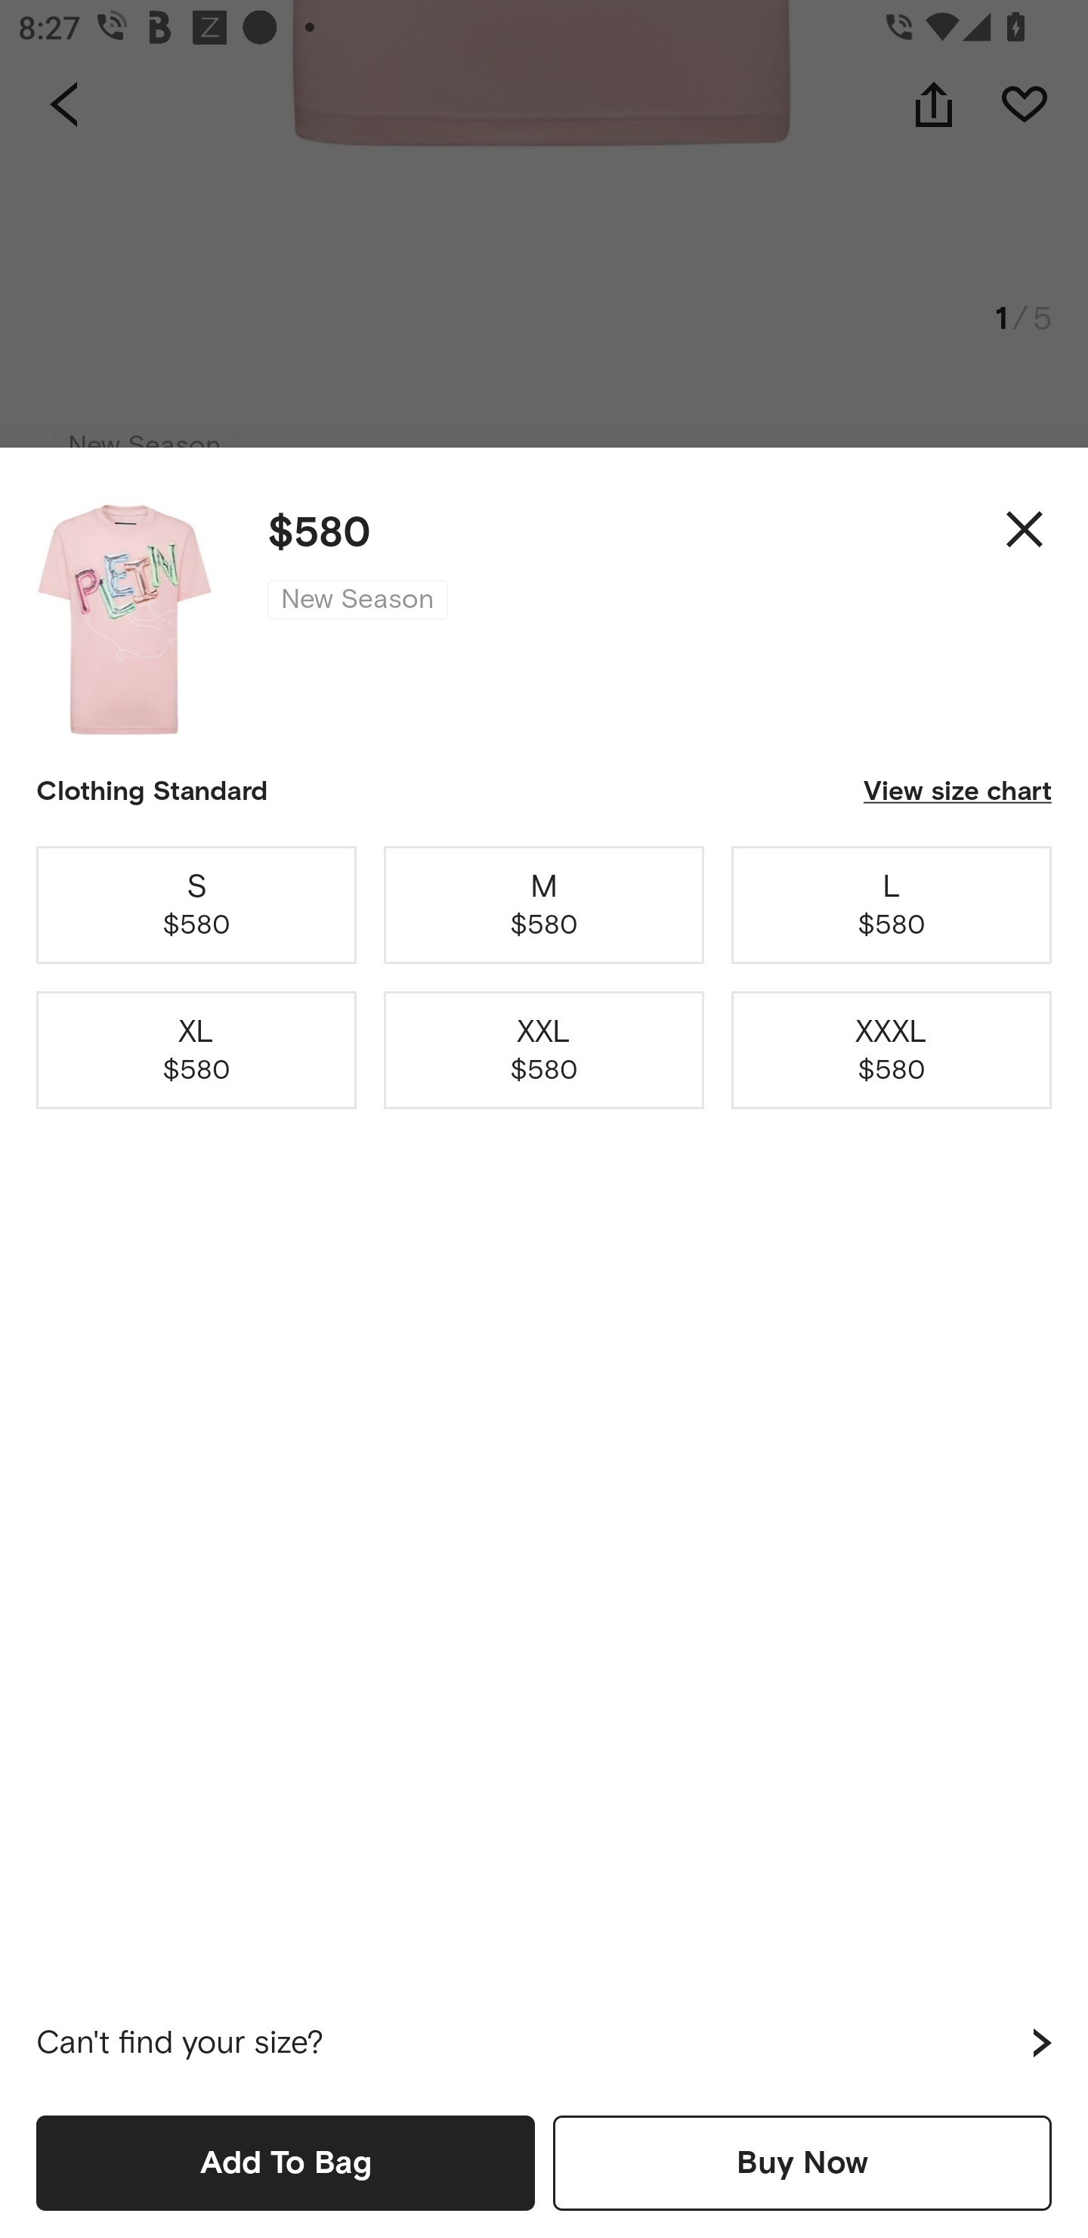 The width and height of the screenshot is (1088, 2238). What do you see at coordinates (544, 904) in the screenshot?
I see `M $580` at bounding box center [544, 904].